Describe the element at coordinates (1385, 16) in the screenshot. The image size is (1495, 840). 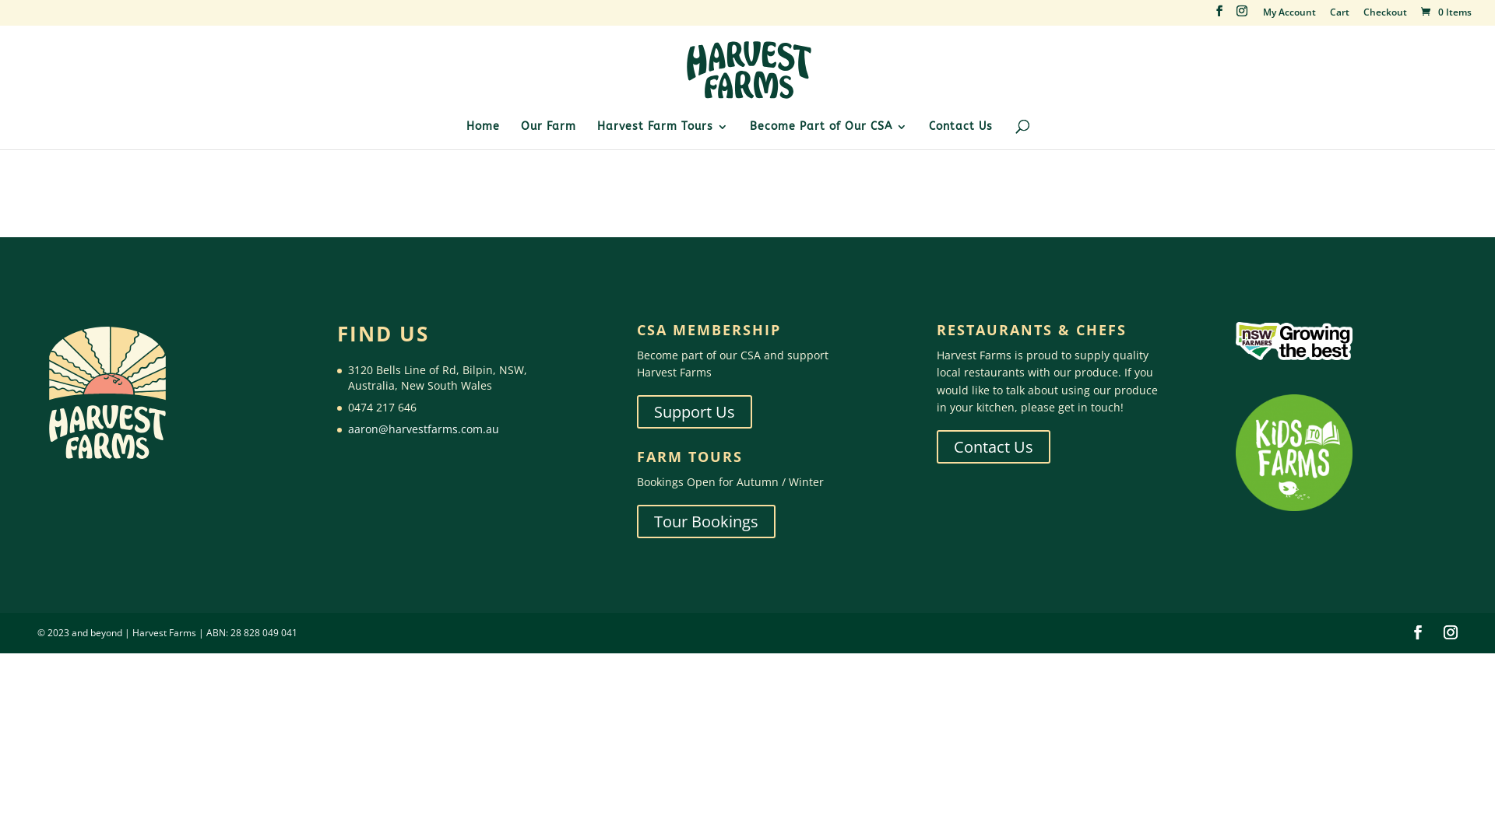
I see `Checkout` at that location.